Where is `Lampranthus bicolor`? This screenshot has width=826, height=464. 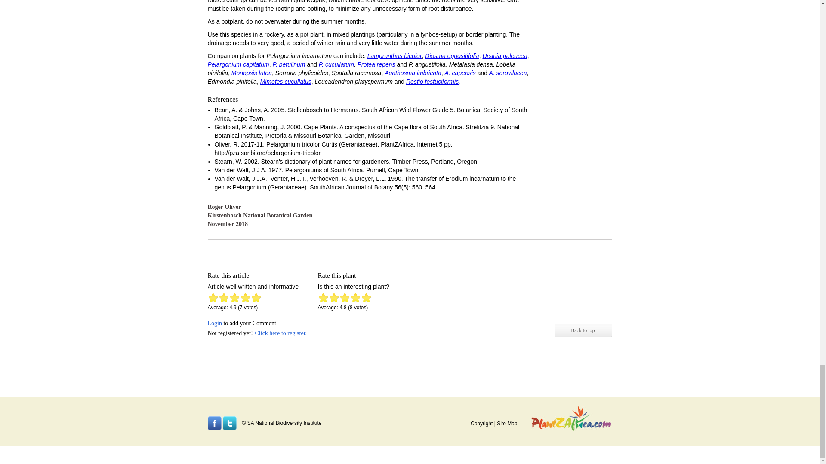
Lampranthus bicolor is located at coordinates (395, 56).